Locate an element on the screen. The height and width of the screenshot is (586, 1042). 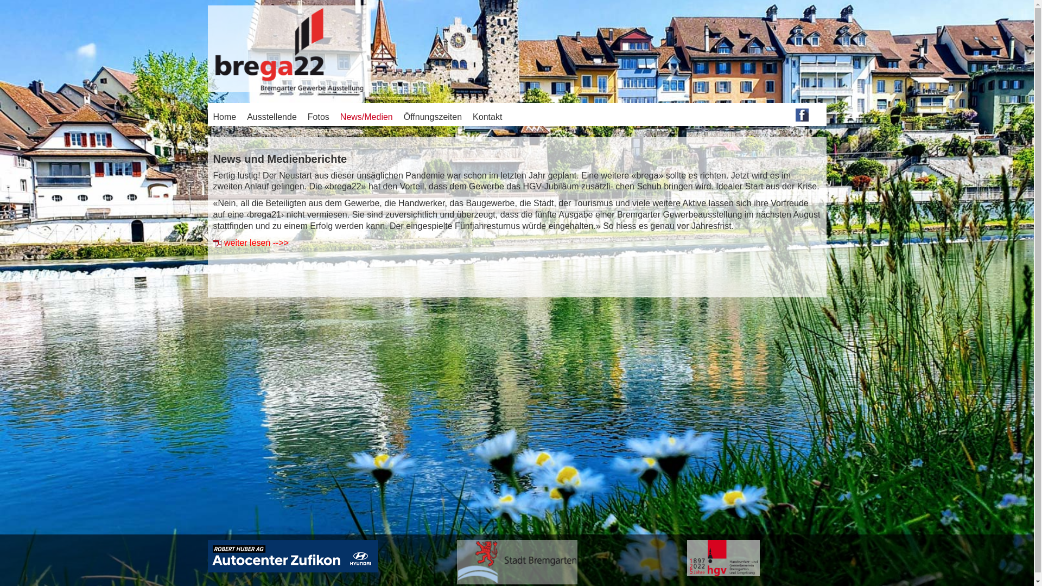
facebook-icon is located at coordinates (802, 115).